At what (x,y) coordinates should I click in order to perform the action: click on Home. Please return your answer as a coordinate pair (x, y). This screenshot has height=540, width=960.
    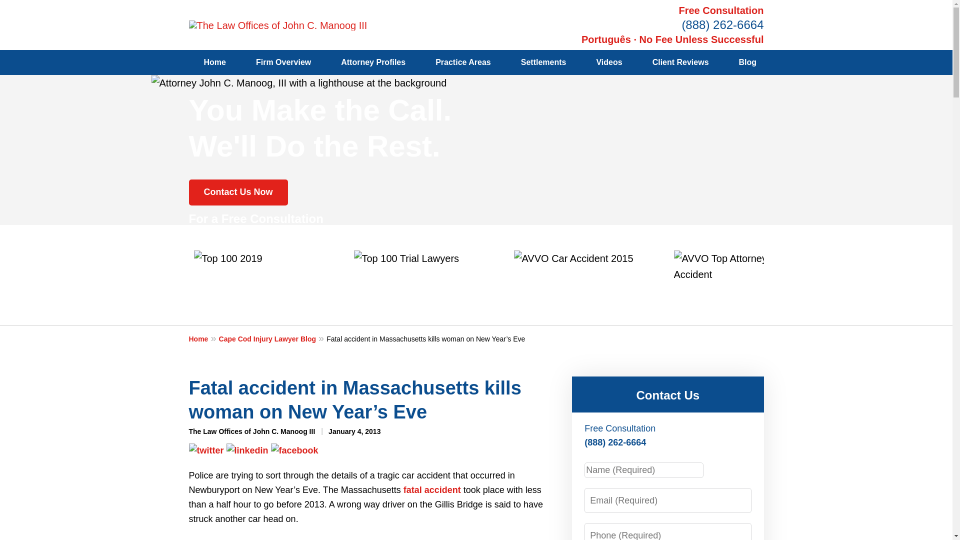
    Looking at the image, I should click on (215, 62).